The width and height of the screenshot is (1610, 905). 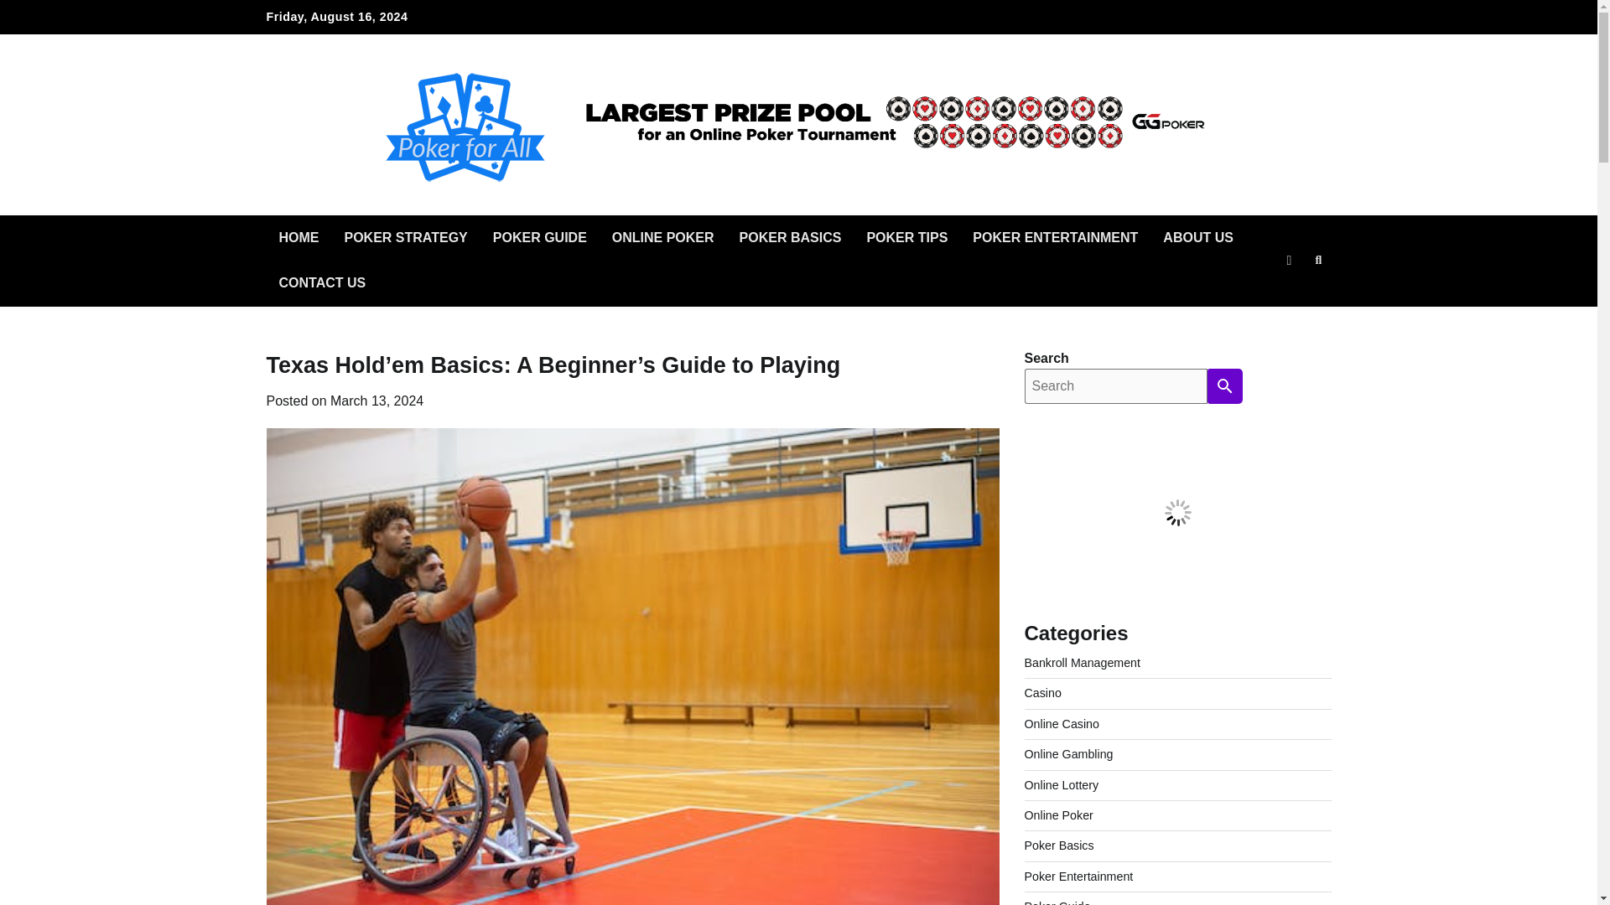 What do you see at coordinates (1055, 238) in the screenshot?
I see `POKER ENTERTAINMENT` at bounding box center [1055, 238].